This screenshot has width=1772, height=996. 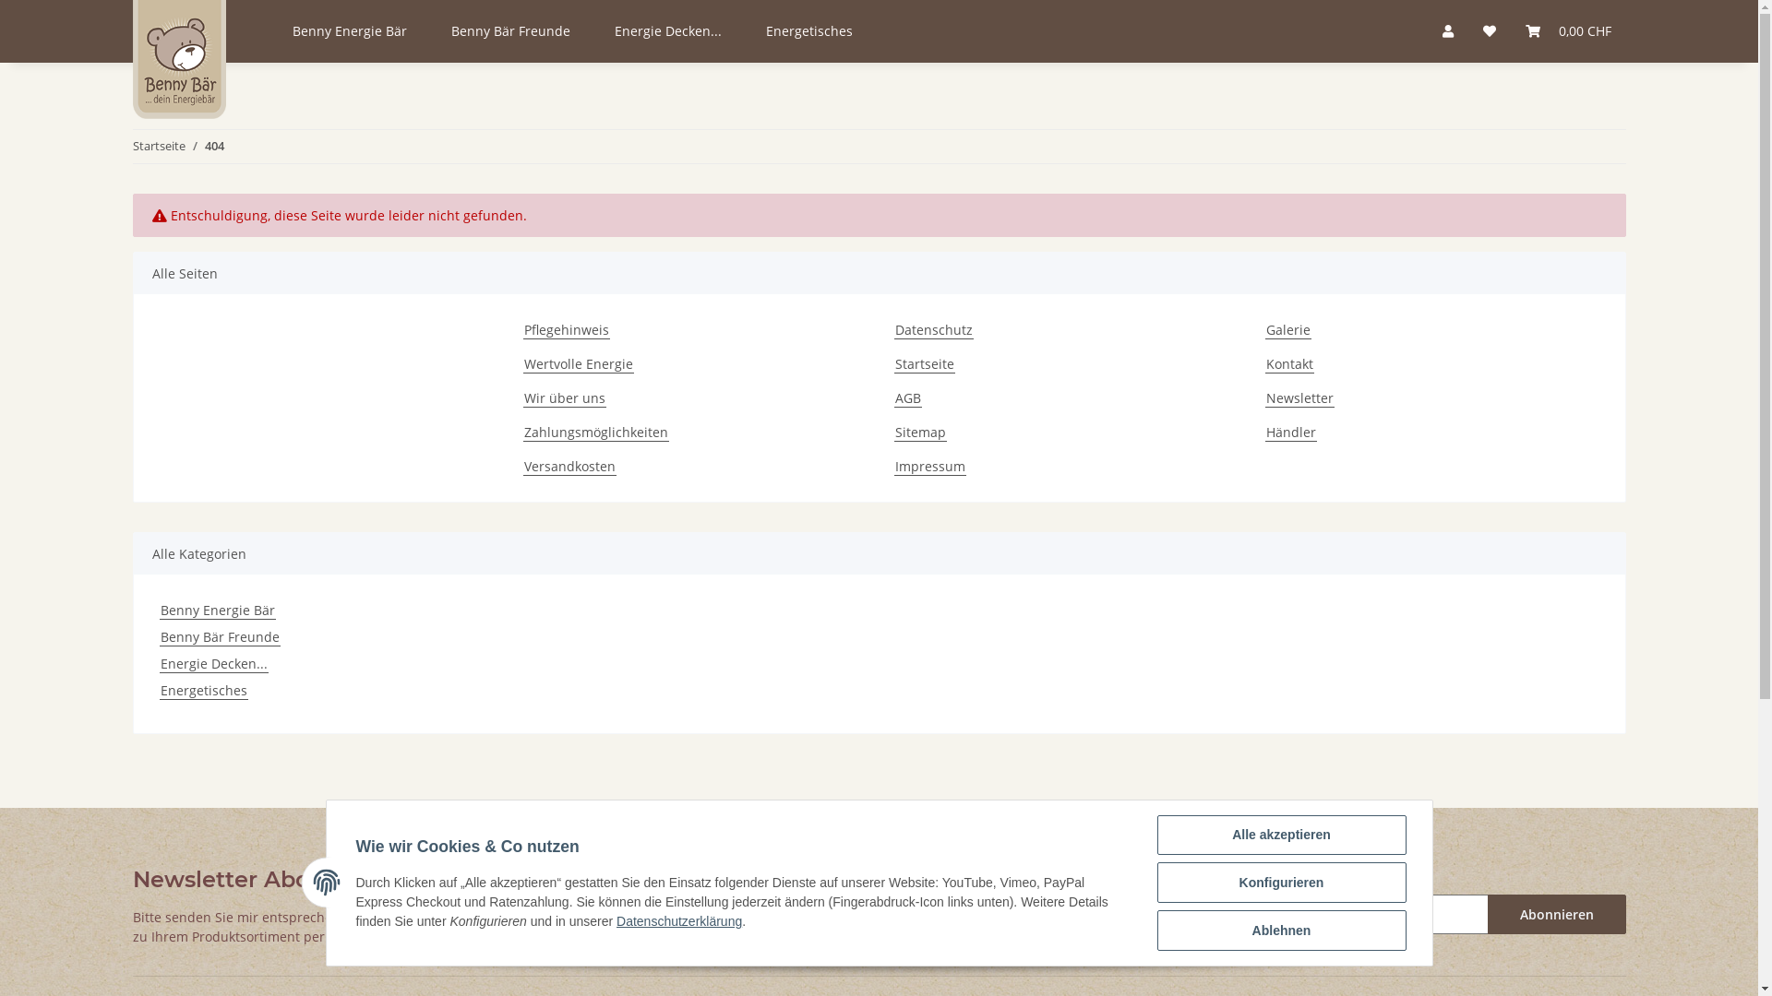 I want to click on Pflegehinweis, so click(x=566, y=330).